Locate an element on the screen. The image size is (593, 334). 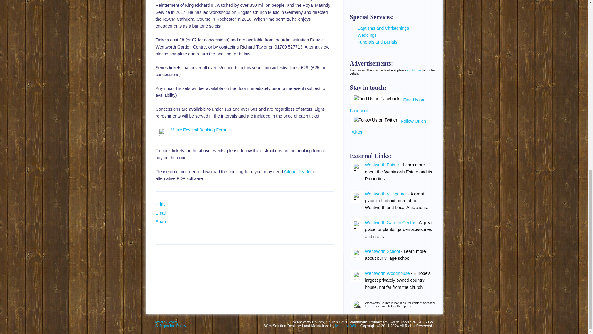
Baptisms and Christenings is located at coordinates (383, 28).